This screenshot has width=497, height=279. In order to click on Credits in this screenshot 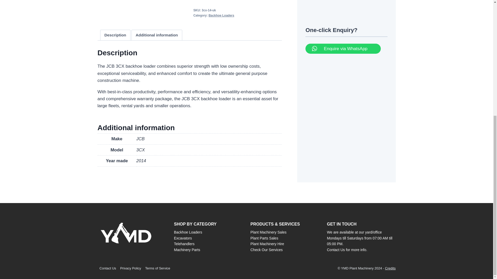, I will do `click(390, 268)`.